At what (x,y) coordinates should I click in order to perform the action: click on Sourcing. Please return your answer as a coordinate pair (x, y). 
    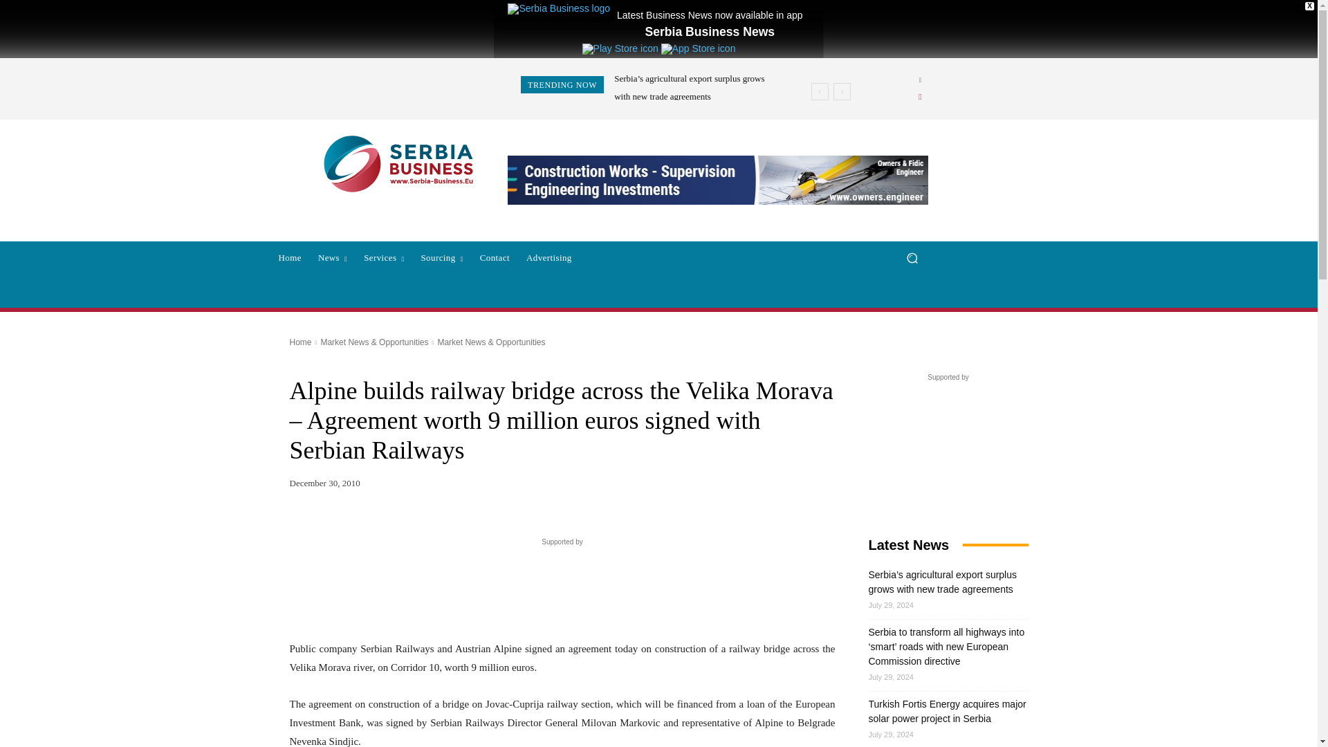
    Looking at the image, I should click on (441, 257).